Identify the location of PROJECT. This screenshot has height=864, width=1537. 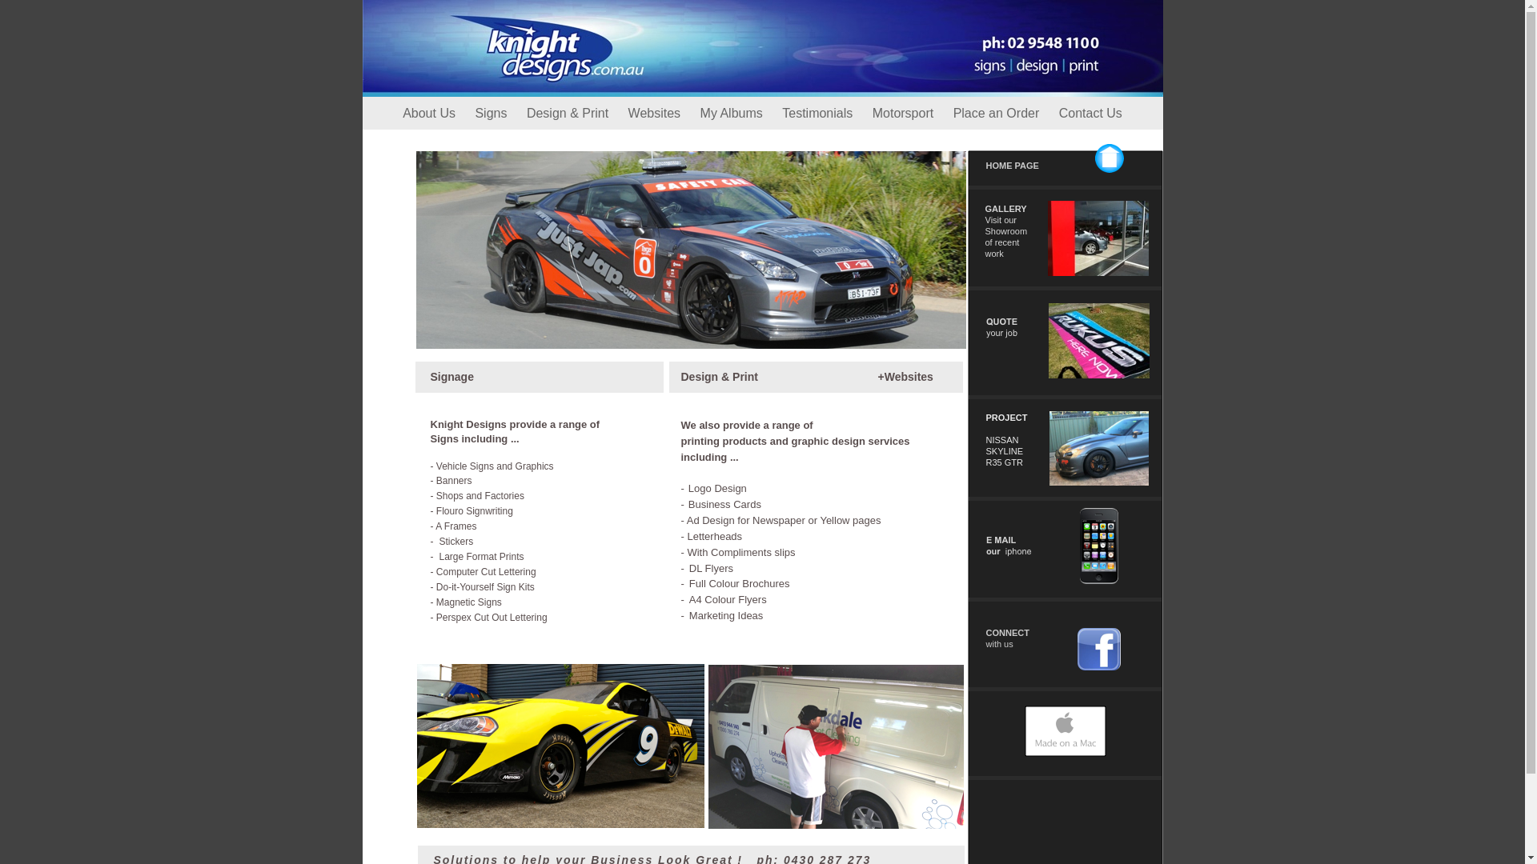
(1007, 418).